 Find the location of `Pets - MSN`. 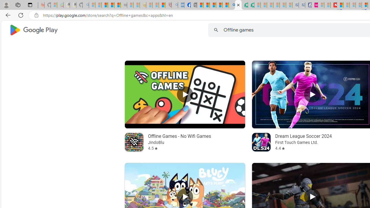

Pets - MSN is located at coordinates (219, 5).